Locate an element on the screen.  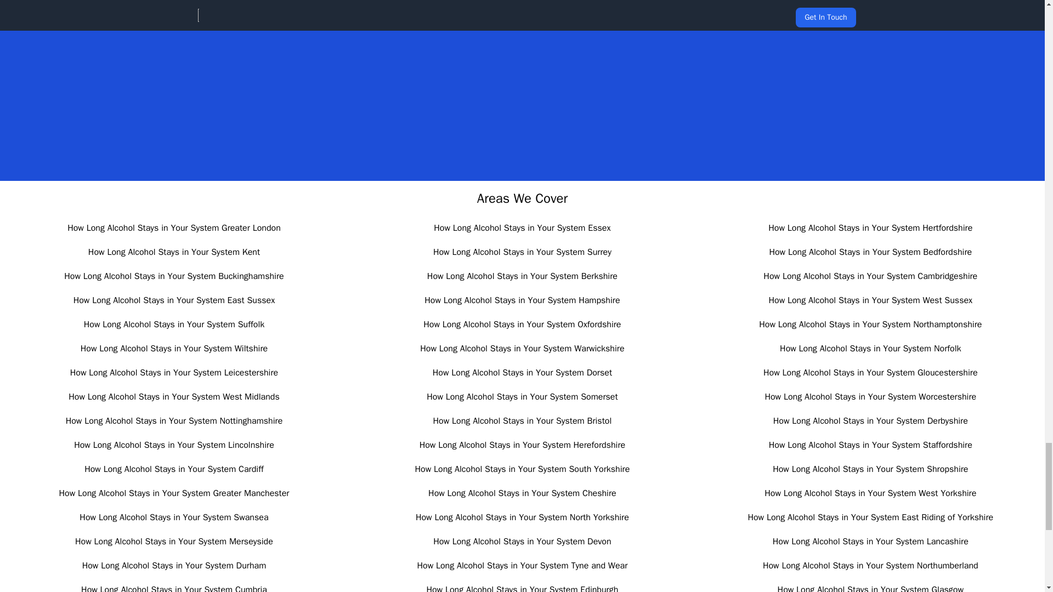
How Long Alcohol Stays in Your System Bedfordshire is located at coordinates (870, 252).